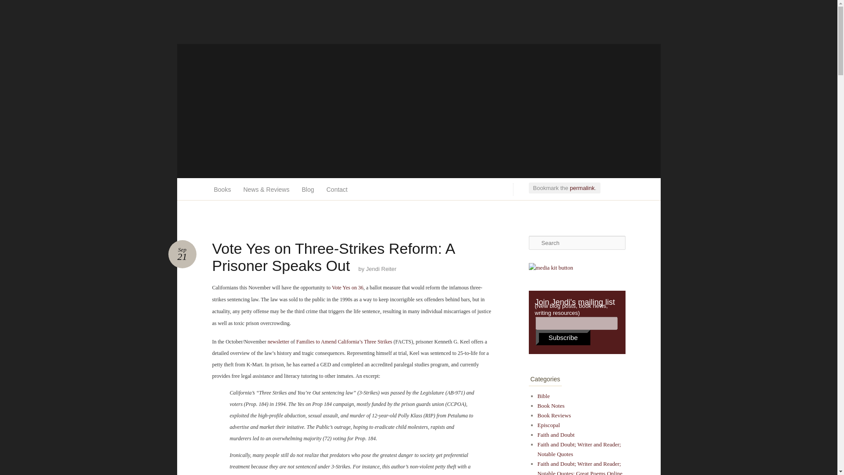 Image resolution: width=844 pixels, height=475 pixels. What do you see at coordinates (222, 189) in the screenshot?
I see `Books` at bounding box center [222, 189].